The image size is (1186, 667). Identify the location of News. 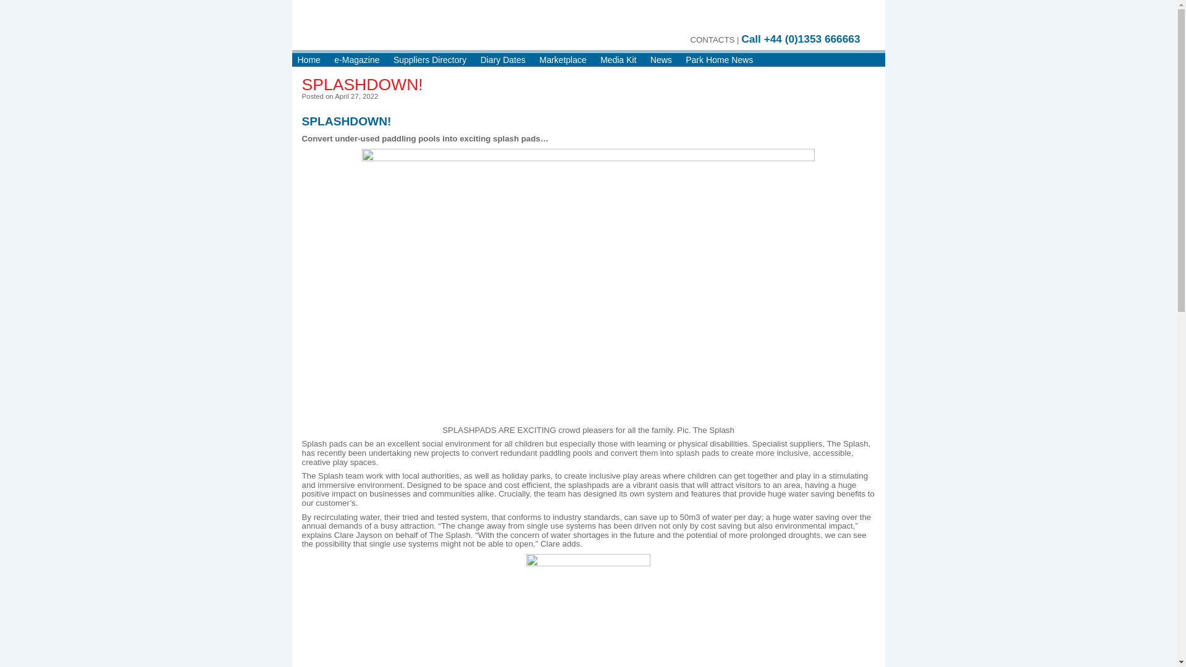
(661, 60).